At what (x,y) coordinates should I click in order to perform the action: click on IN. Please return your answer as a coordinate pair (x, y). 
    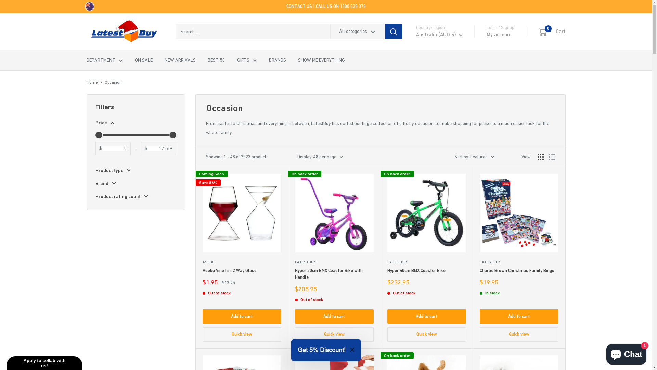
    Looking at the image, I should click on (432, 251).